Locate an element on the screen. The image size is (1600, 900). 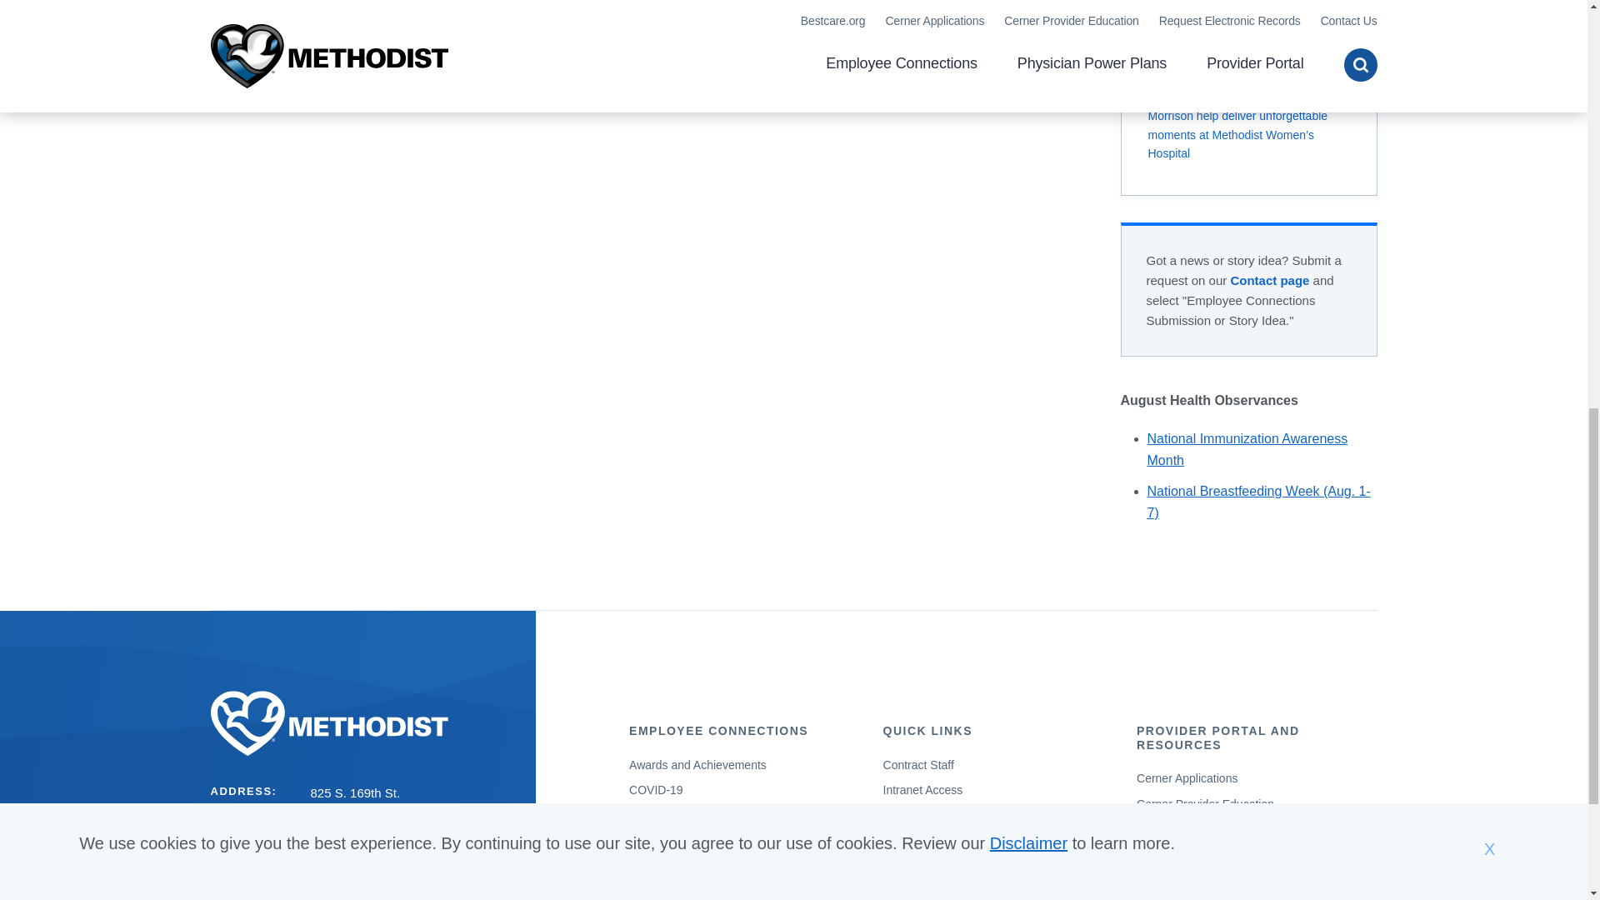
Contact page is located at coordinates (1269, 280).